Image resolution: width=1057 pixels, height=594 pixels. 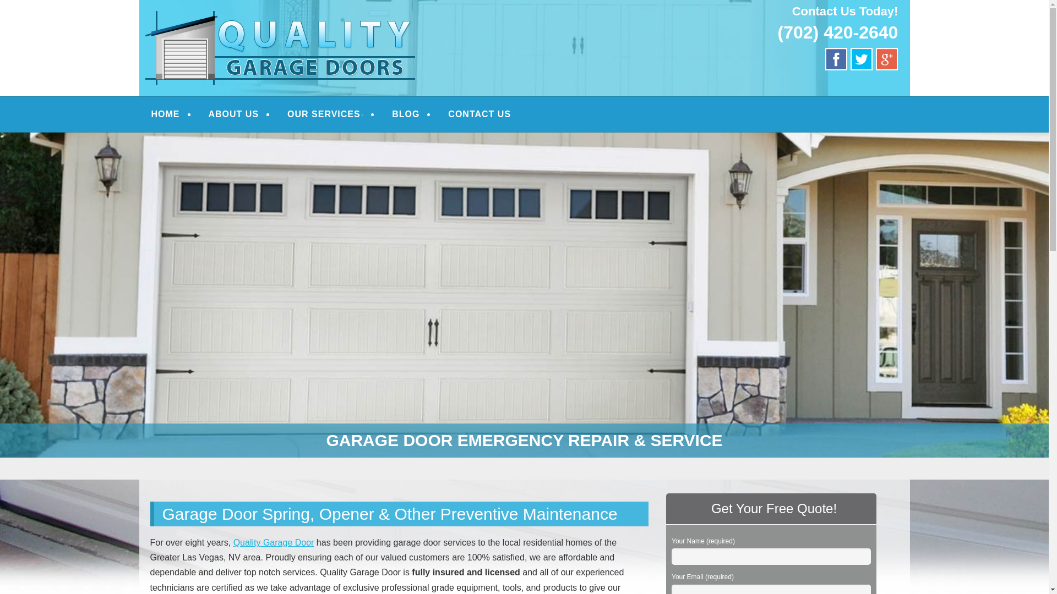 What do you see at coordinates (405, 114) in the screenshot?
I see `BLOG` at bounding box center [405, 114].